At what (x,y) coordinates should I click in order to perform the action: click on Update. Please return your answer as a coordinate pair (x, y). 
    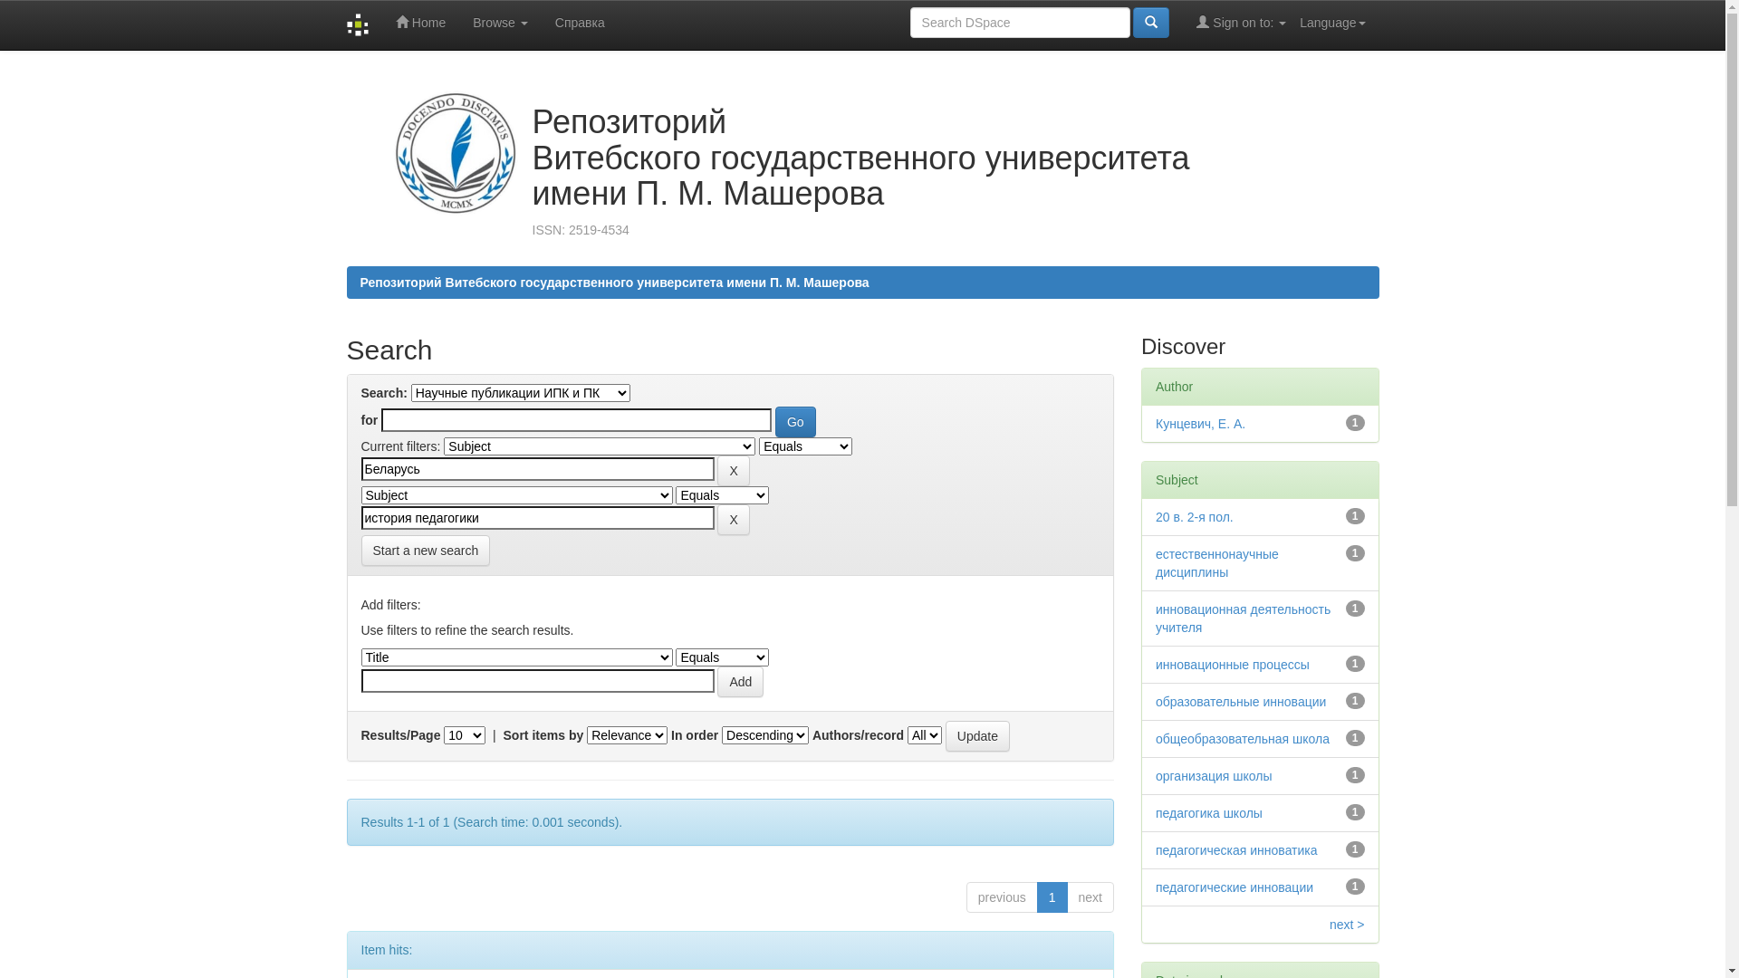
    Looking at the image, I should click on (978, 736).